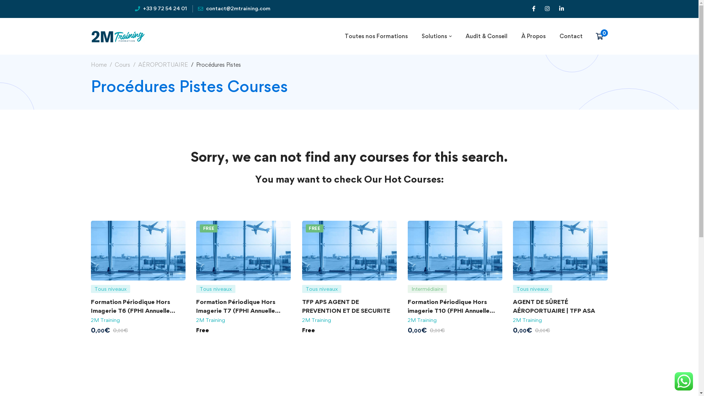 Image resolution: width=704 pixels, height=396 pixels. Describe the element at coordinates (234, 9) in the screenshot. I see `contact@2mtraining.com` at that location.